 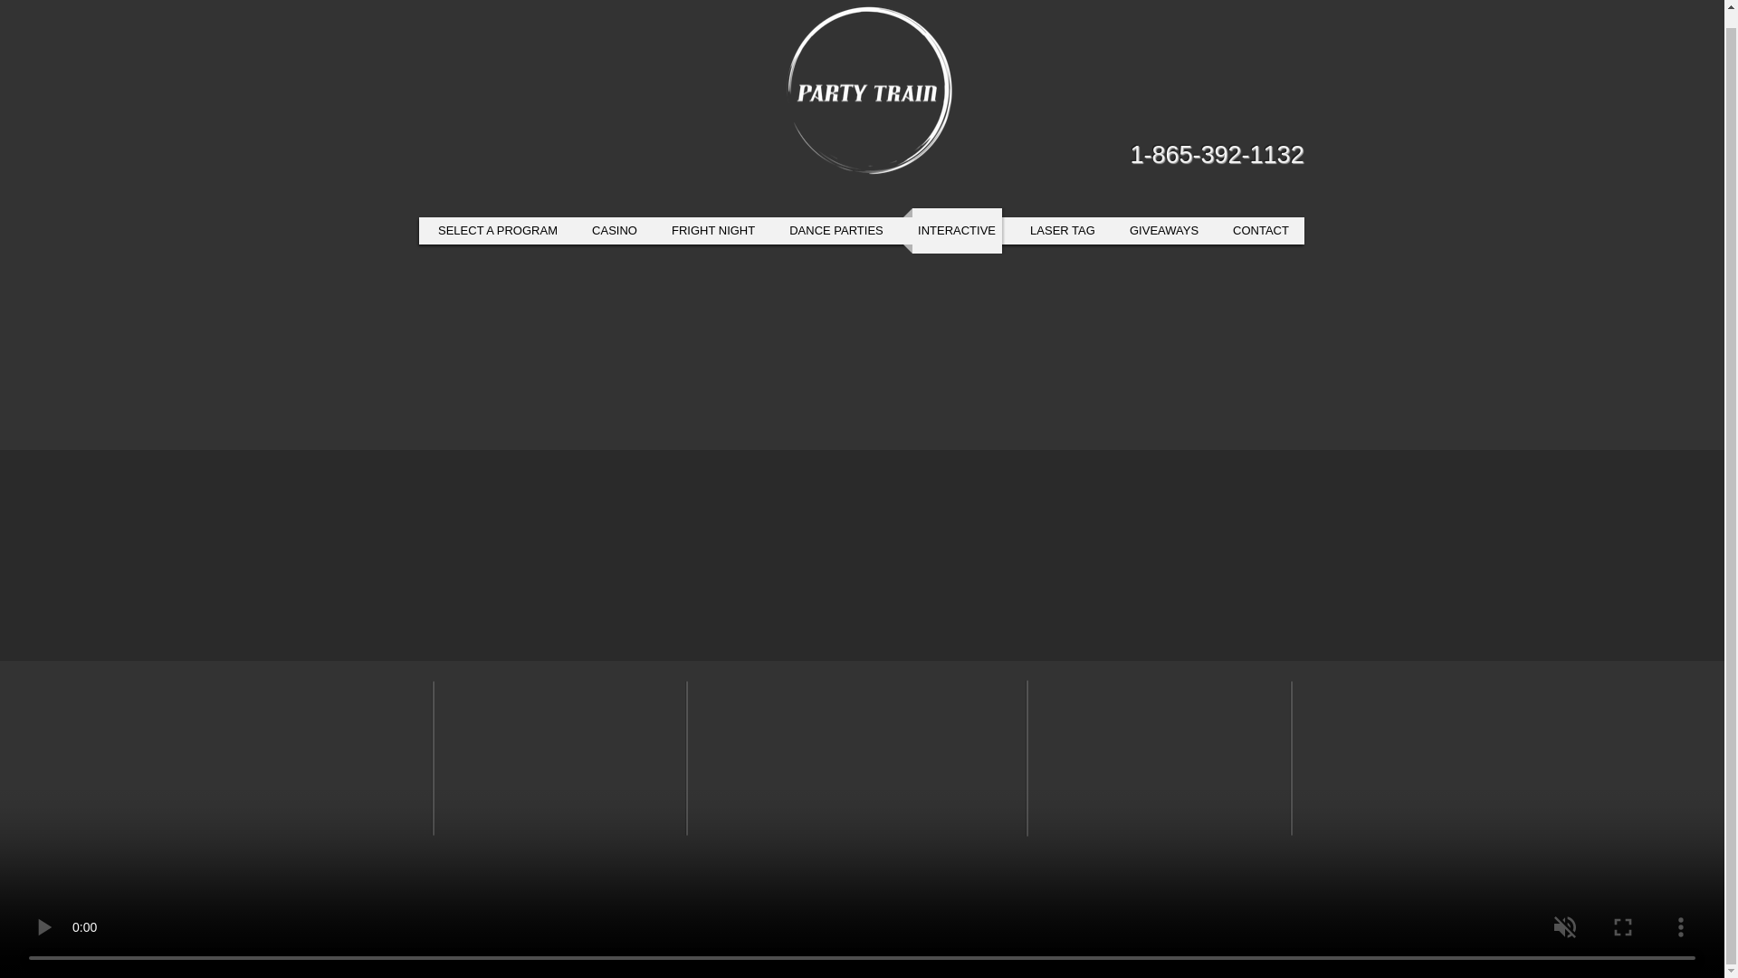 What do you see at coordinates (615, 230) in the screenshot?
I see `CASINO` at bounding box center [615, 230].